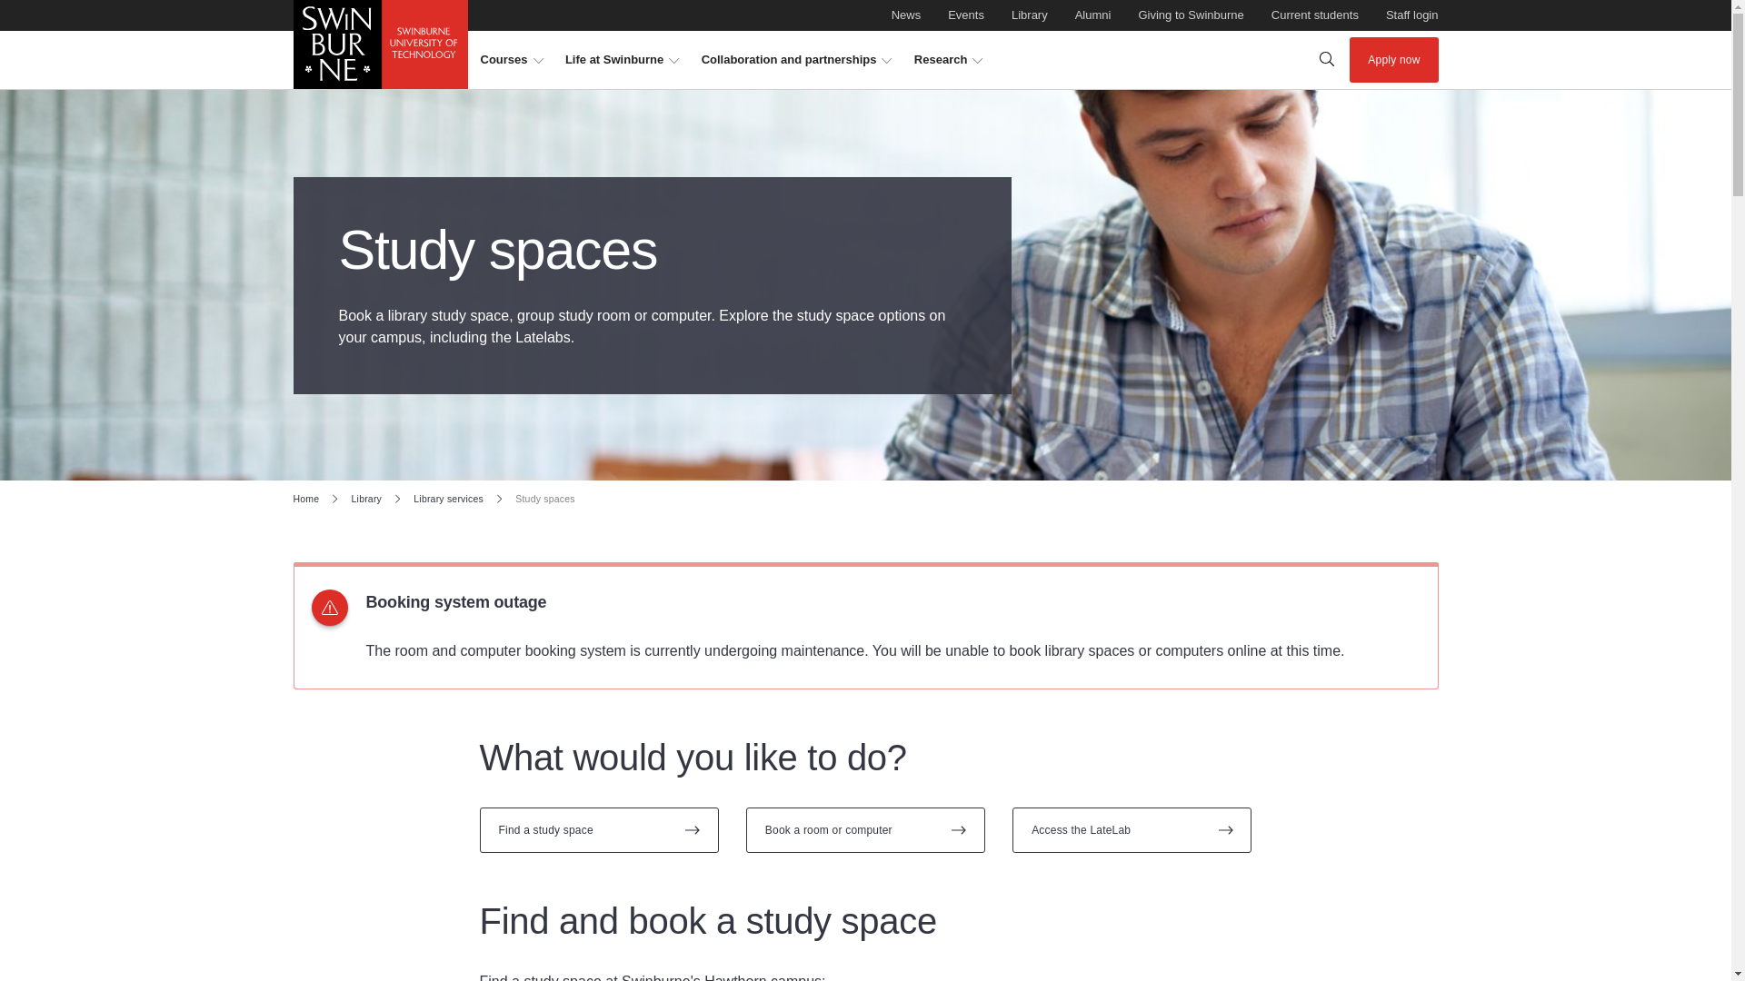 The height and width of the screenshot is (981, 1745). What do you see at coordinates (864, 9) in the screenshot?
I see `News` at bounding box center [864, 9].